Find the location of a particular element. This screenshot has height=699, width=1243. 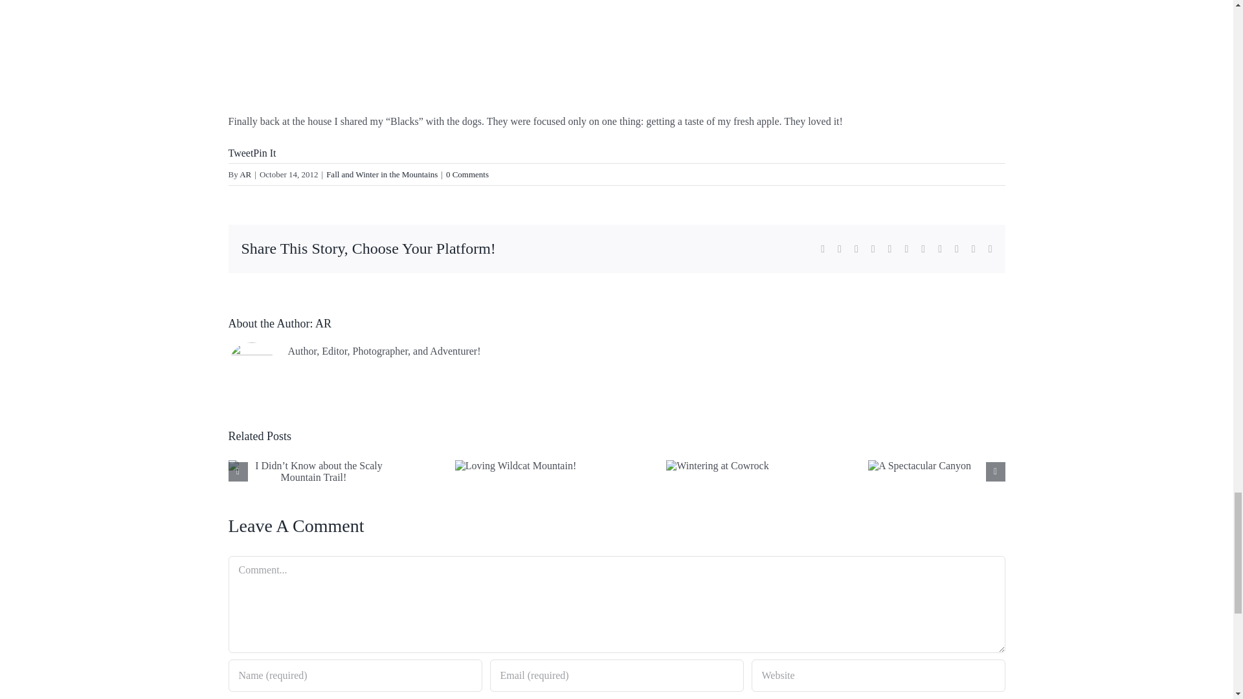

Fall and Winter in the Mountains is located at coordinates (381, 174).